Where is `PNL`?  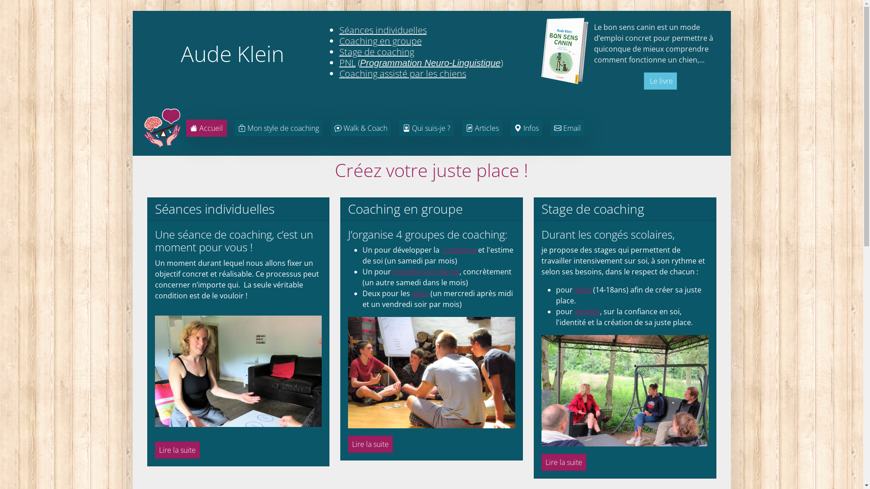
PNL is located at coordinates (347, 62).